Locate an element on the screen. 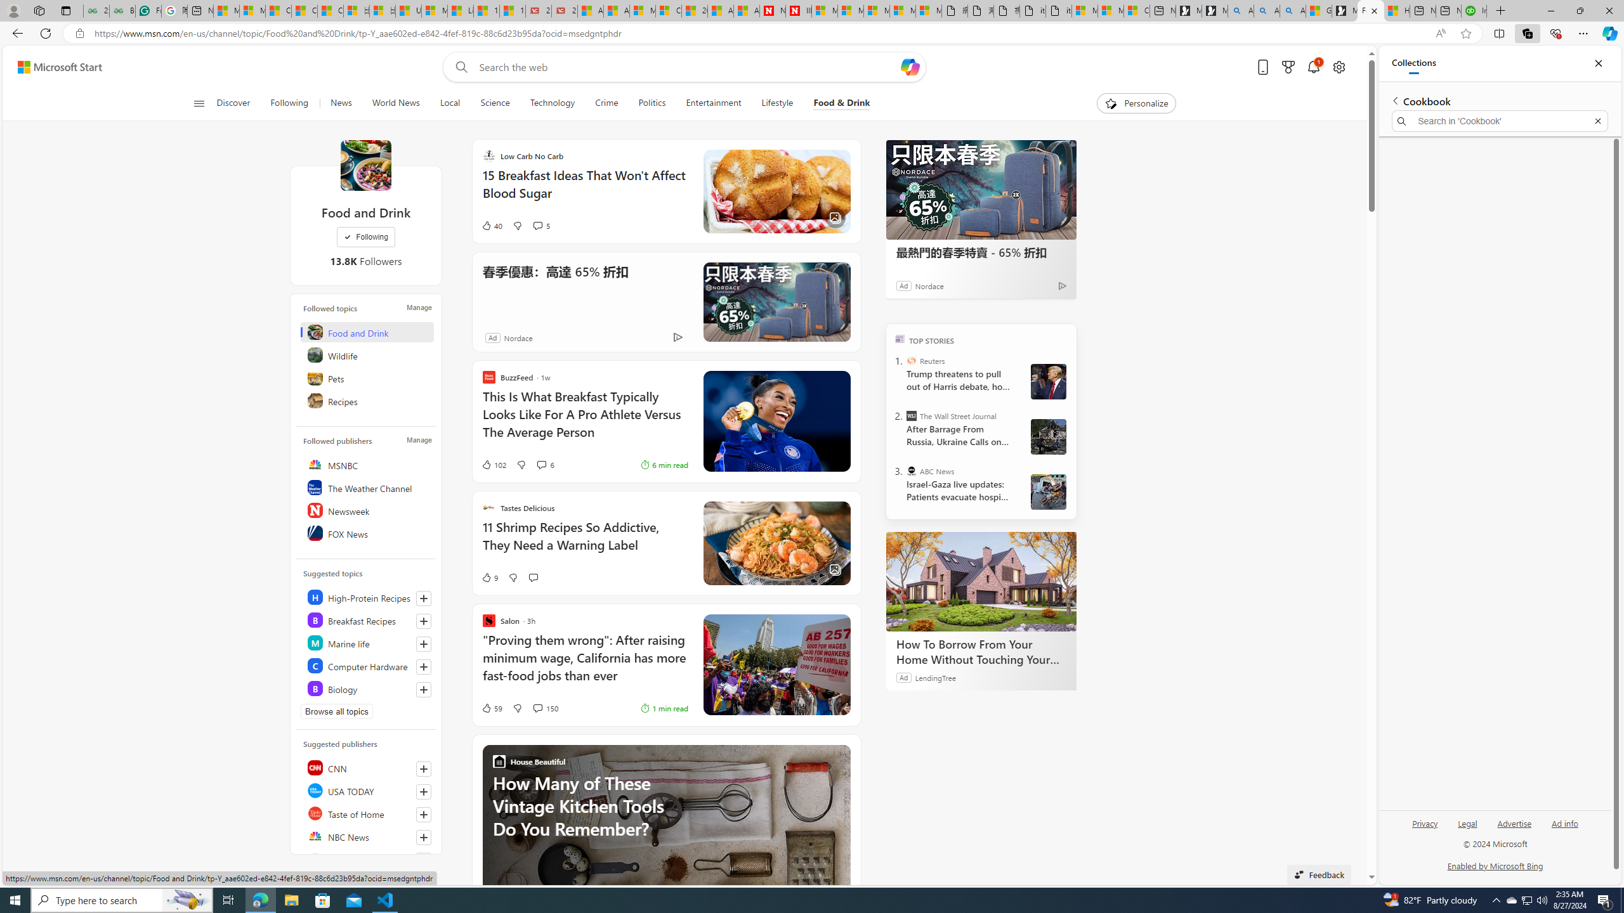  MSNBC is located at coordinates (367, 464).